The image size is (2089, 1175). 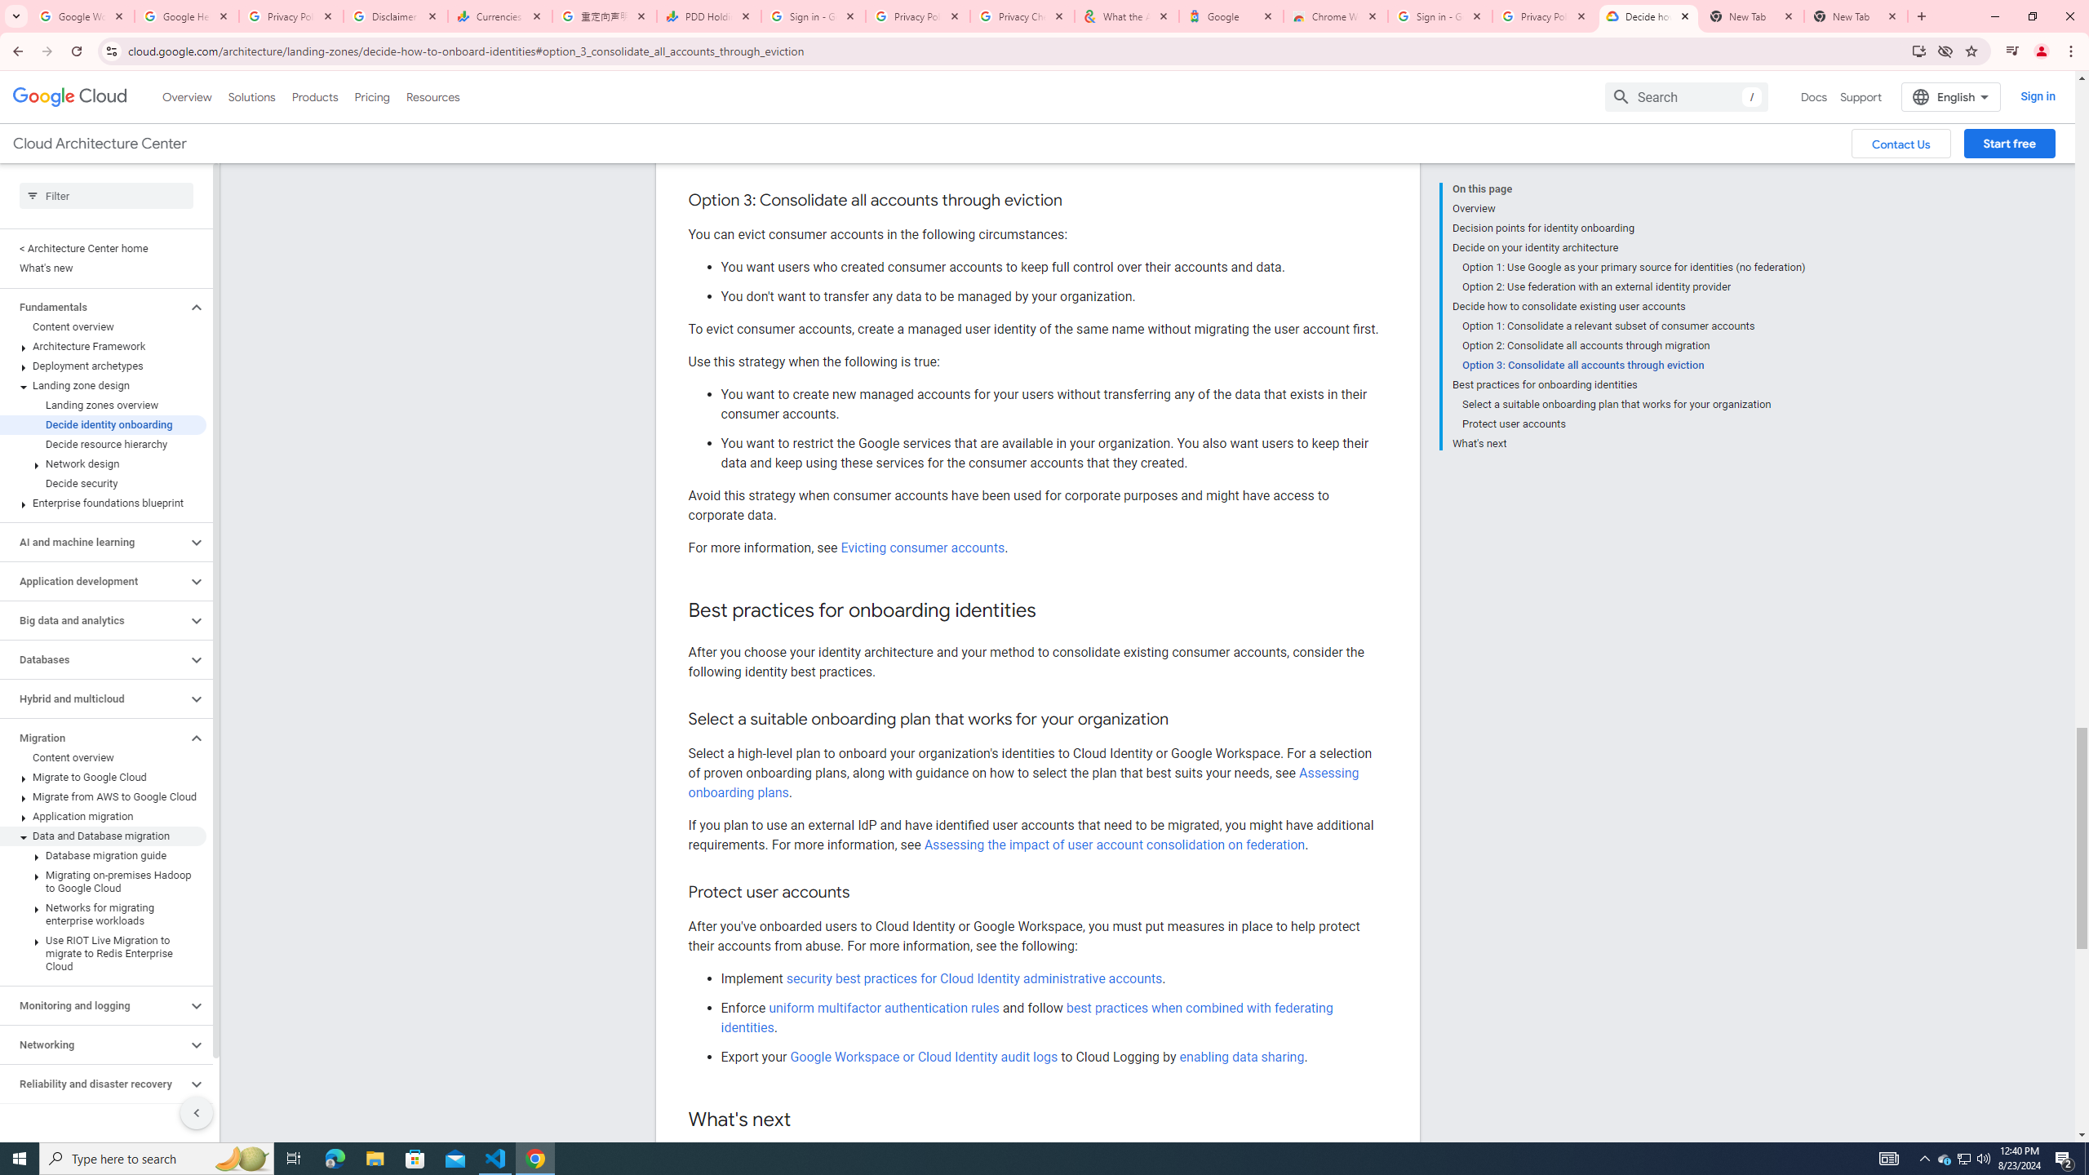 I want to click on New Tab, so click(x=1856, y=16).